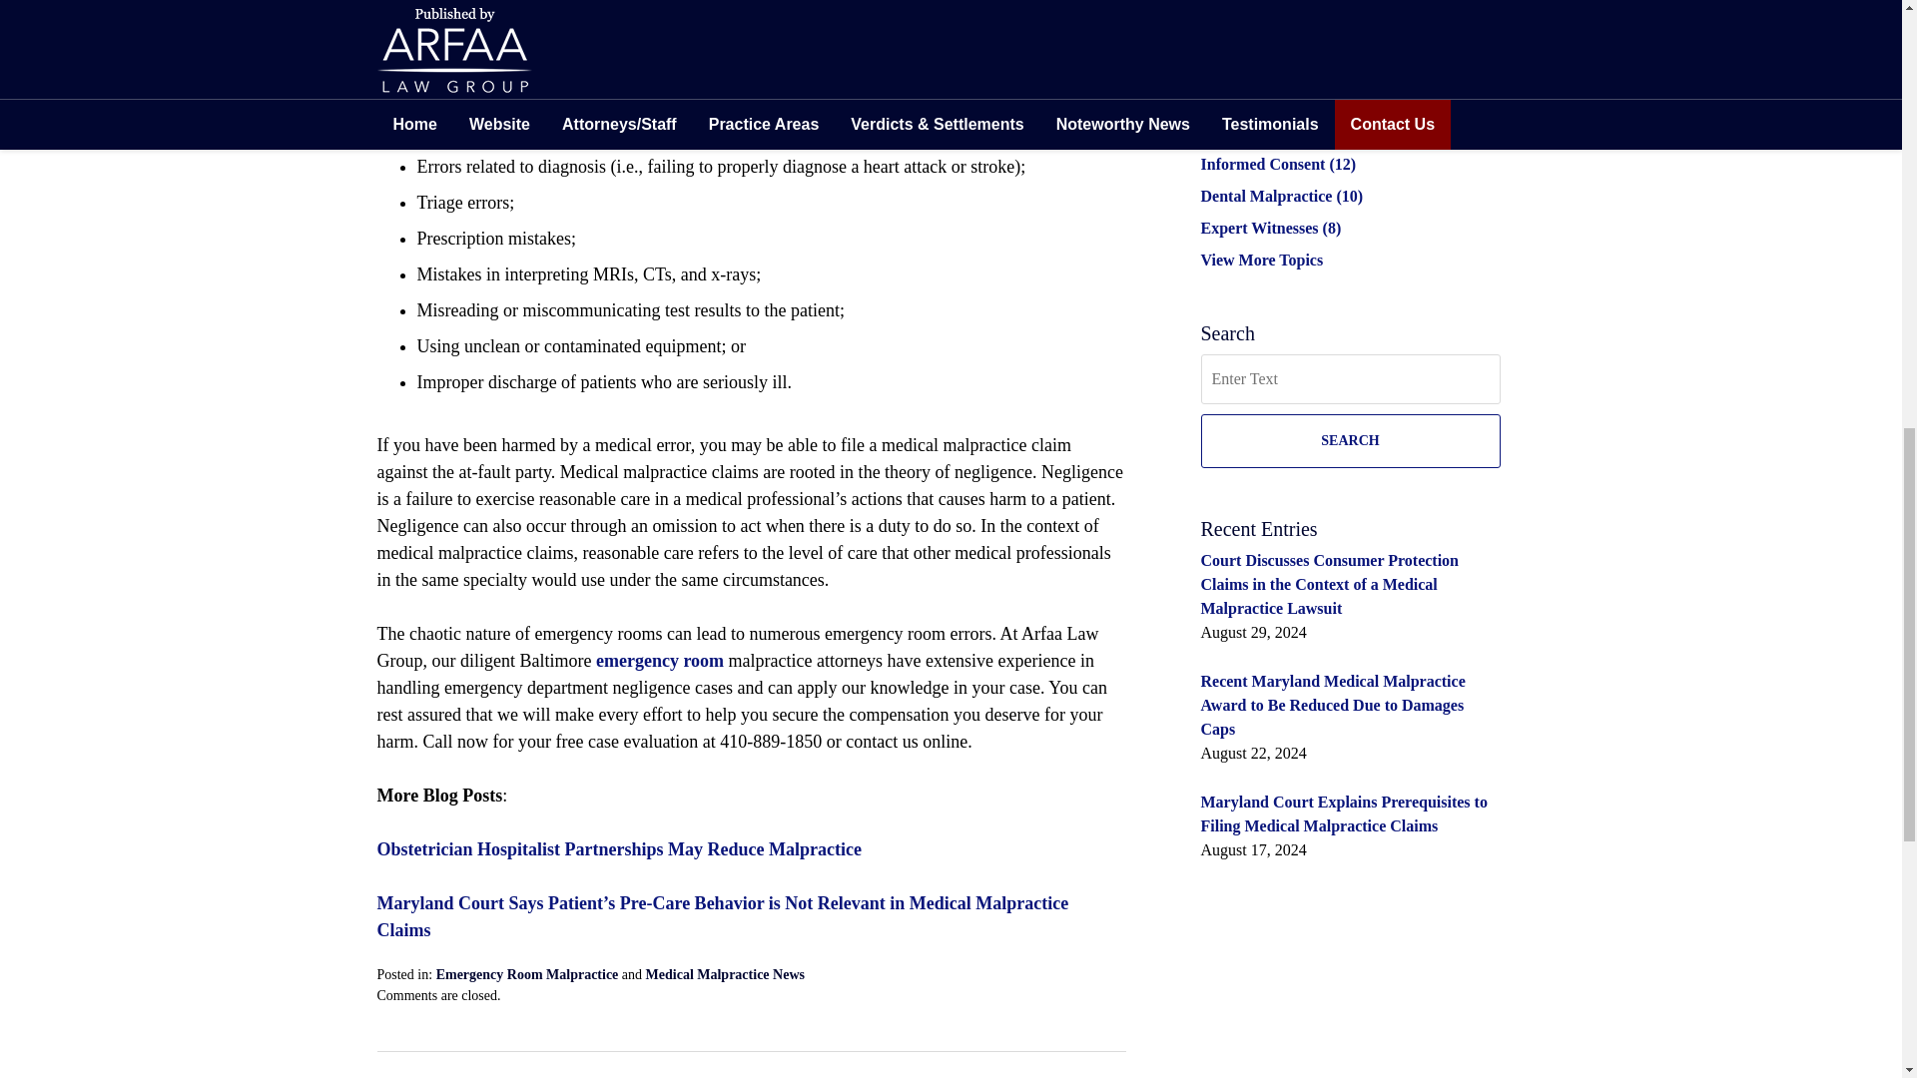  Describe the element at coordinates (660, 661) in the screenshot. I see `emergency room` at that location.